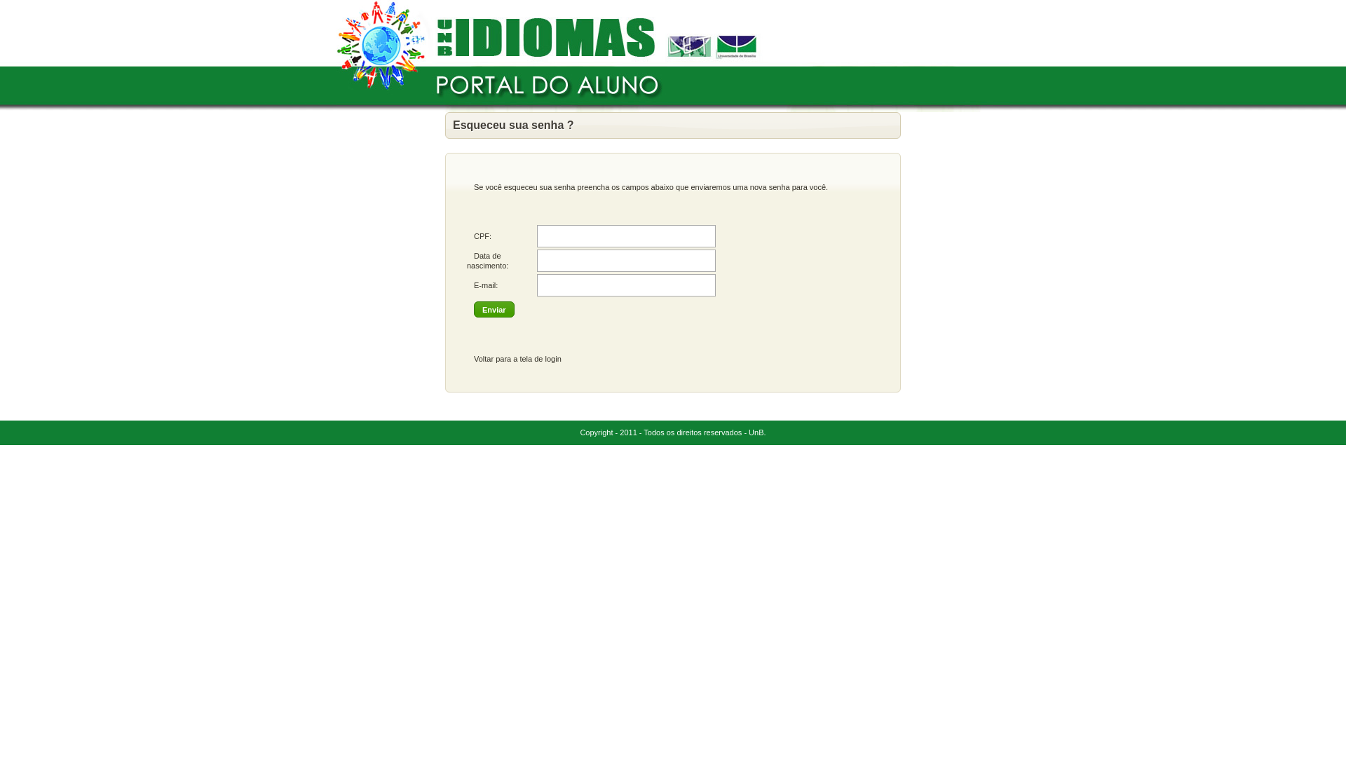 The height and width of the screenshot is (757, 1346). Describe the element at coordinates (517, 359) in the screenshot. I see `Voltar para a tela de login` at that location.